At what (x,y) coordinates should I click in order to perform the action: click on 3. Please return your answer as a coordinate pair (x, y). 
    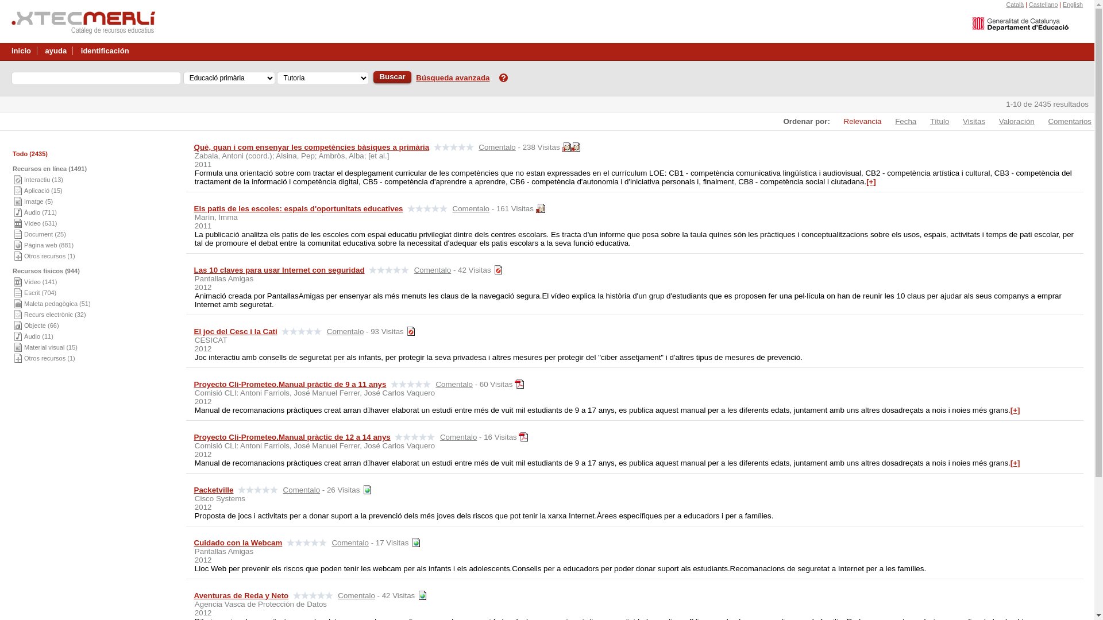
    Looking at the image, I should click on (497, 270).